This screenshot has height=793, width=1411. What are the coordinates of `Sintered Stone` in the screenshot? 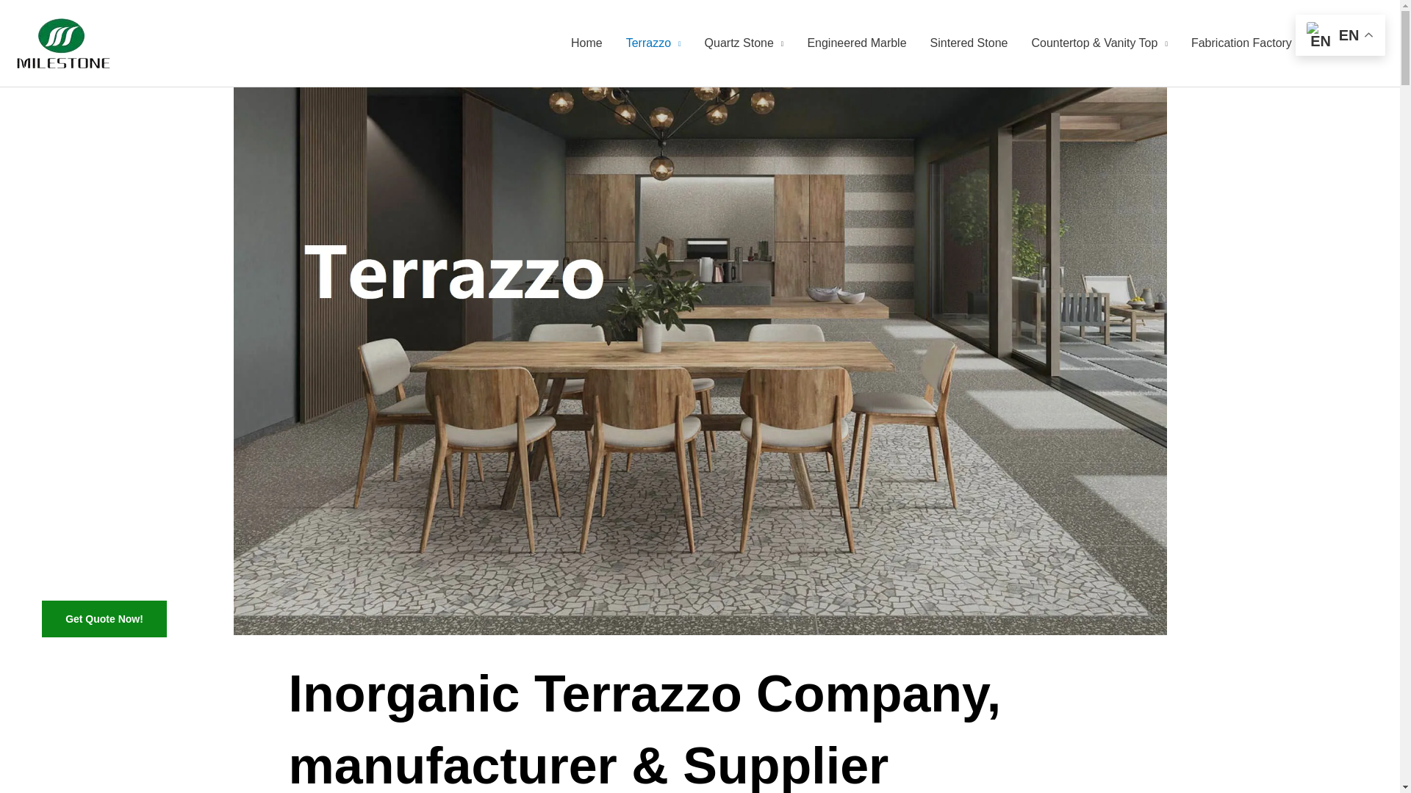 It's located at (969, 43).